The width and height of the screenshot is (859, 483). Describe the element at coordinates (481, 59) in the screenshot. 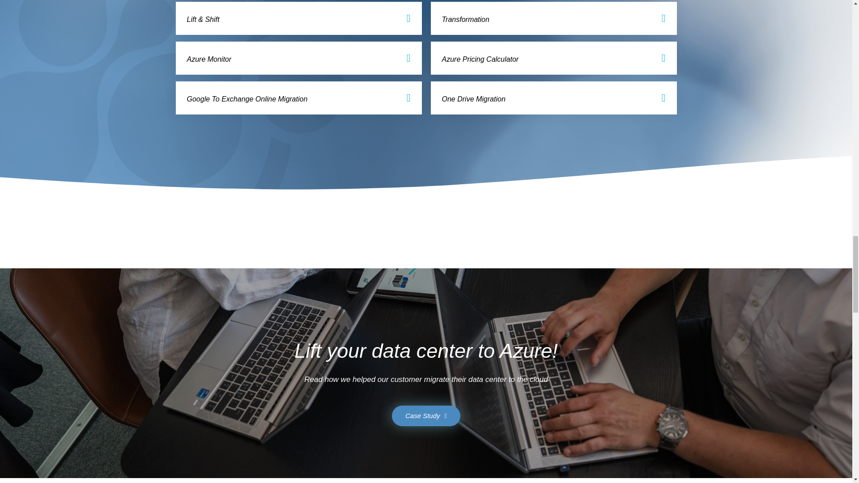

I see `Azure Pricing Calculator` at that location.